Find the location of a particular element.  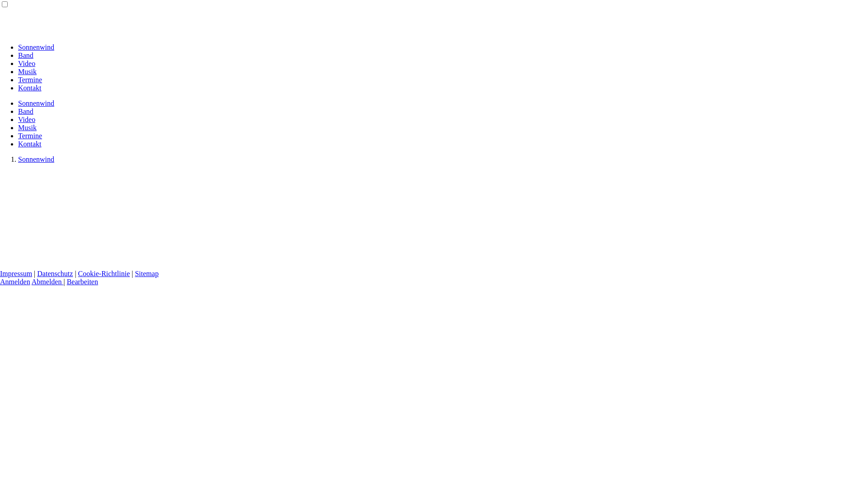

Termine is located at coordinates (30, 80).